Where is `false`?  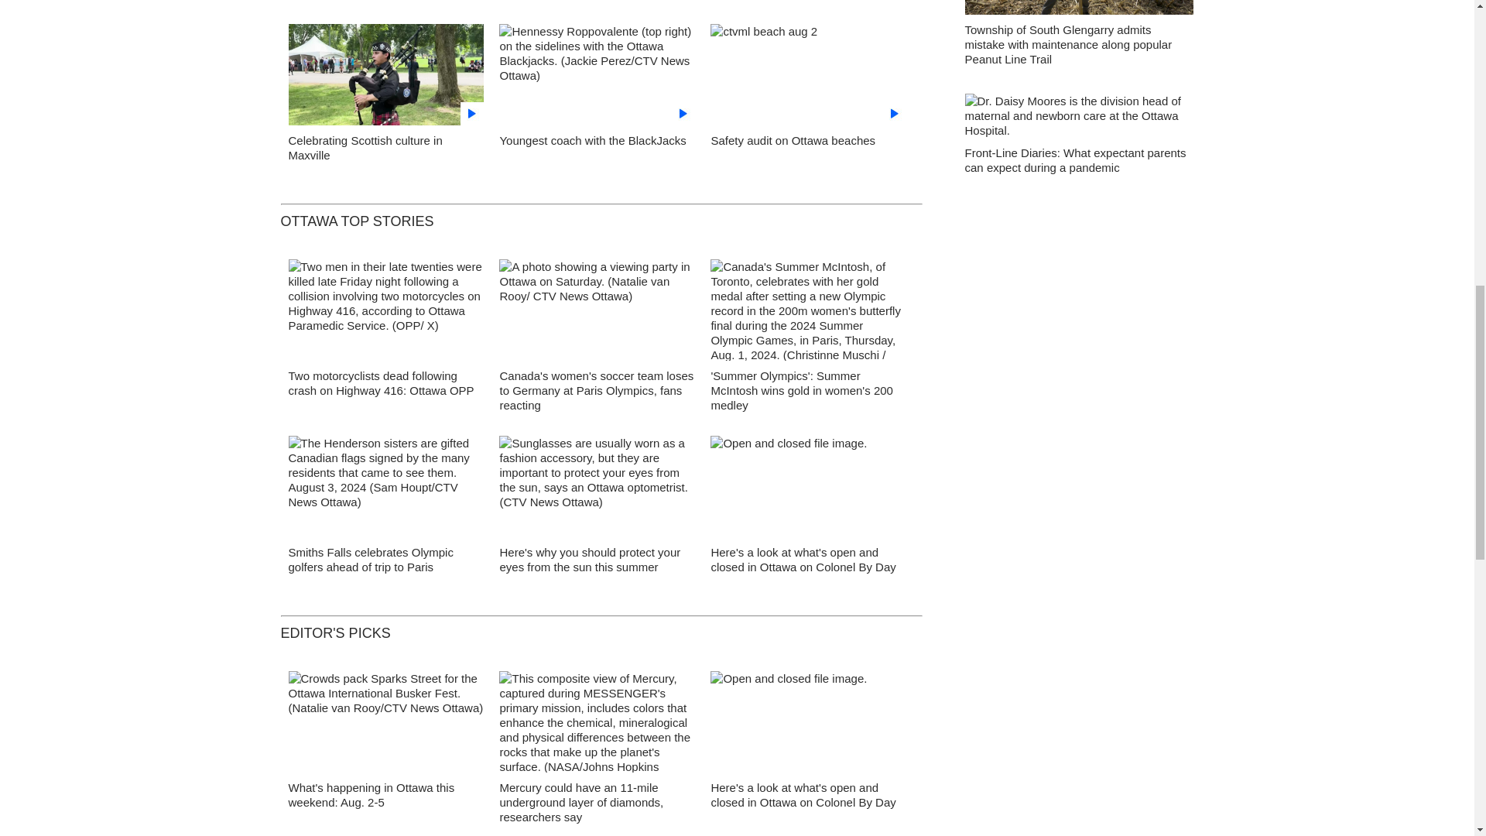 false is located at coordinates (385, 74).